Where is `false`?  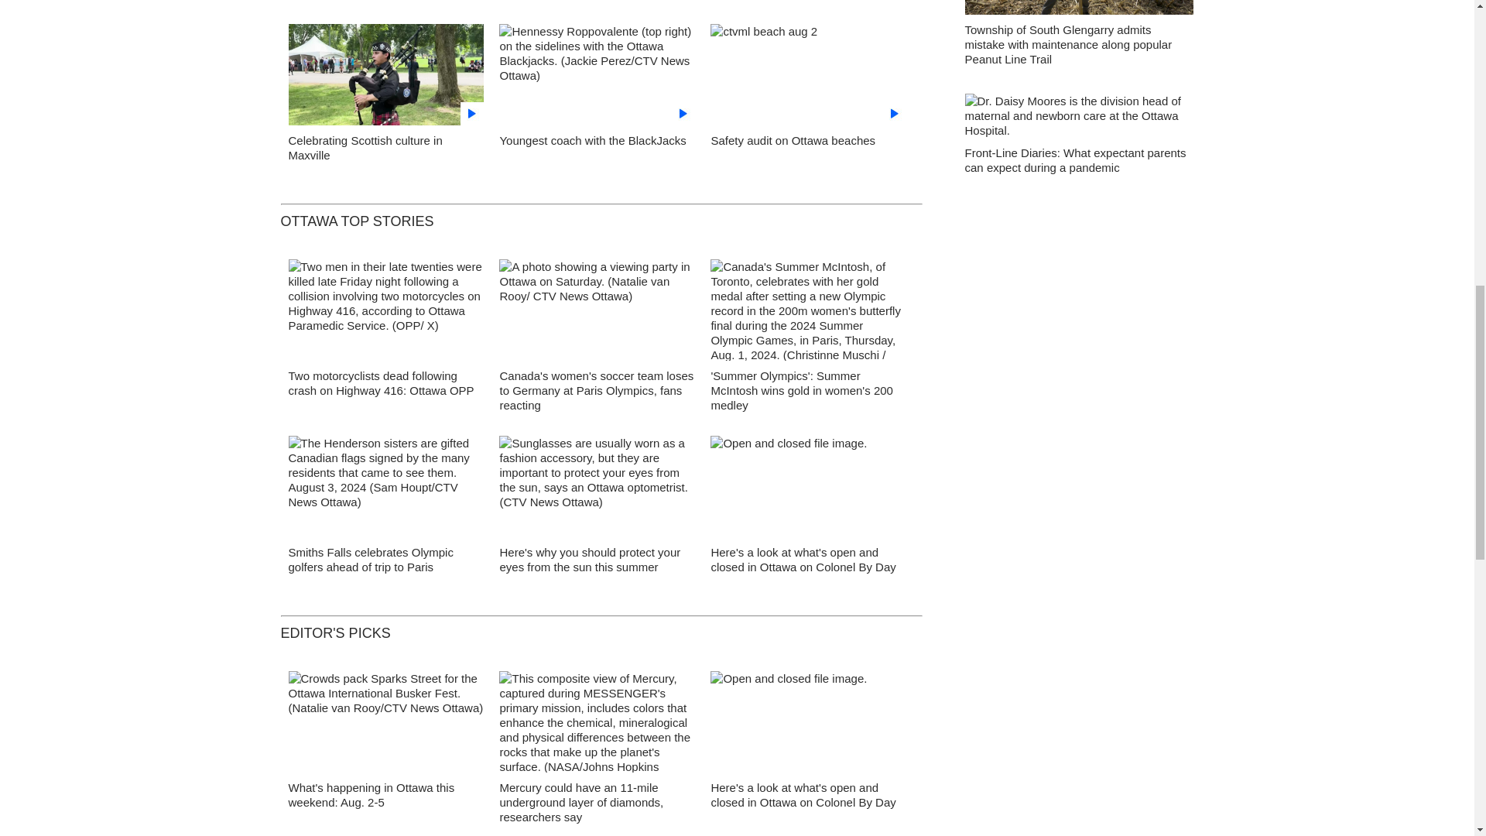 false is located at coordinates (385, 74).